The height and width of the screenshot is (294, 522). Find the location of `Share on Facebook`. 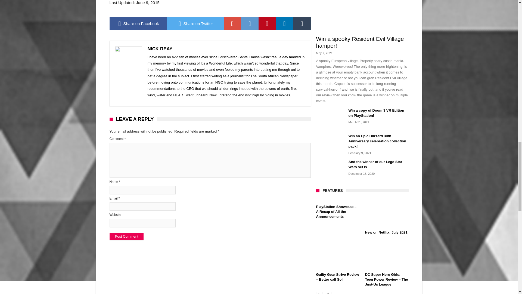

Share on Facebook is located at coordinates (138, 23).